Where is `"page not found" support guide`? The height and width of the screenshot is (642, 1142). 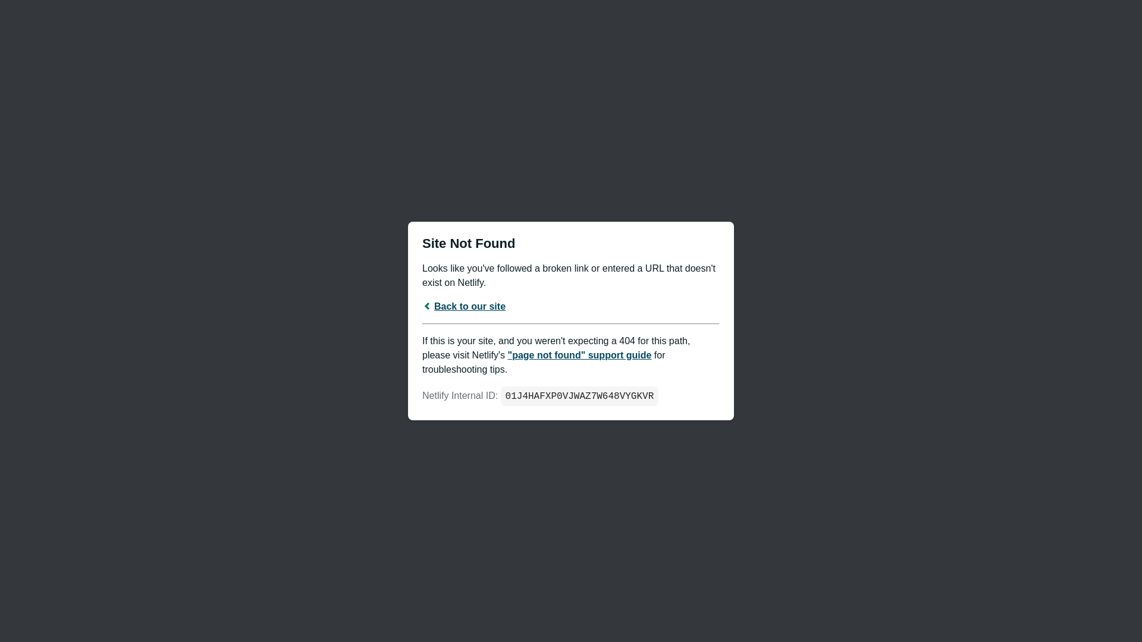 "page not found" support guide is located at coordinates (580, 354).